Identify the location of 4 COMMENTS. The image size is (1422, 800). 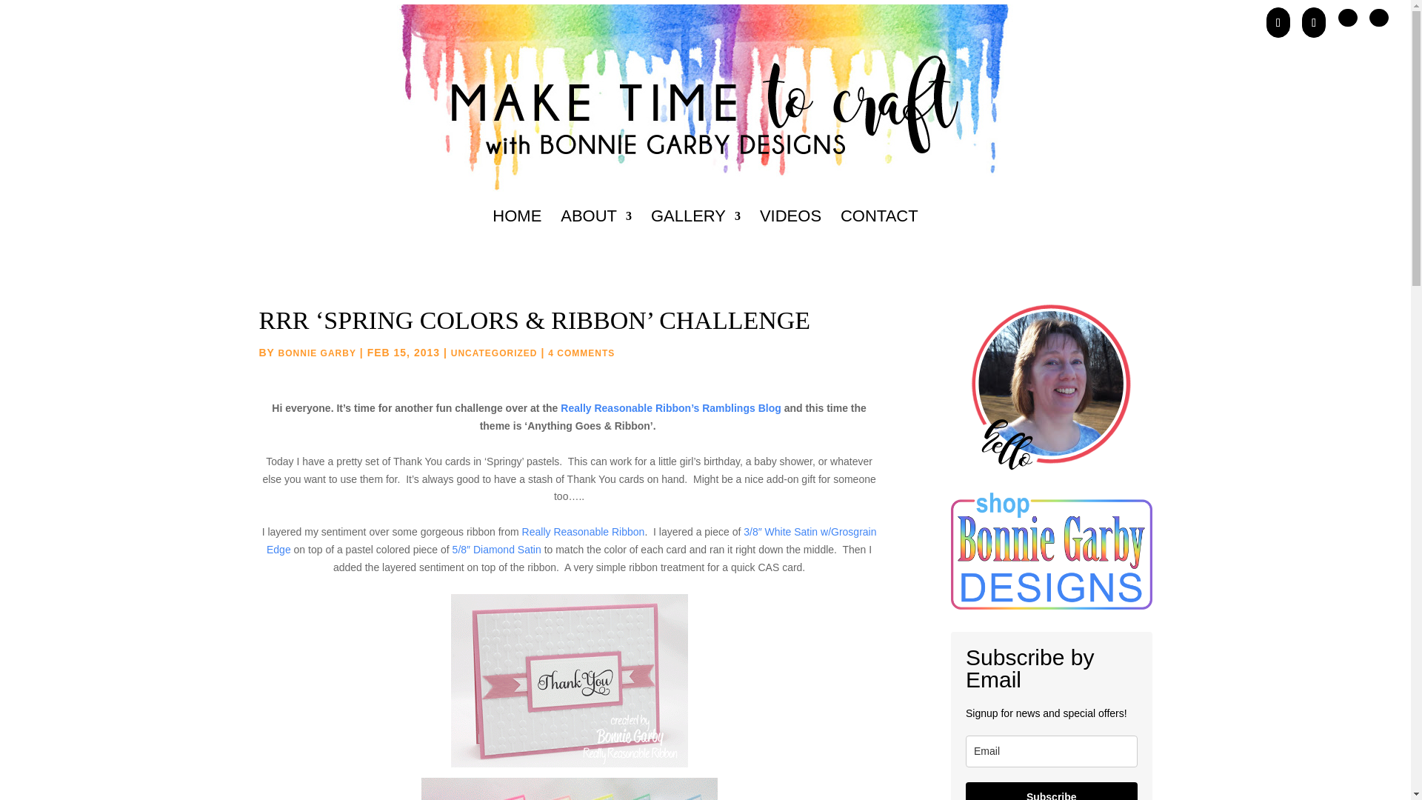
(581, 353).